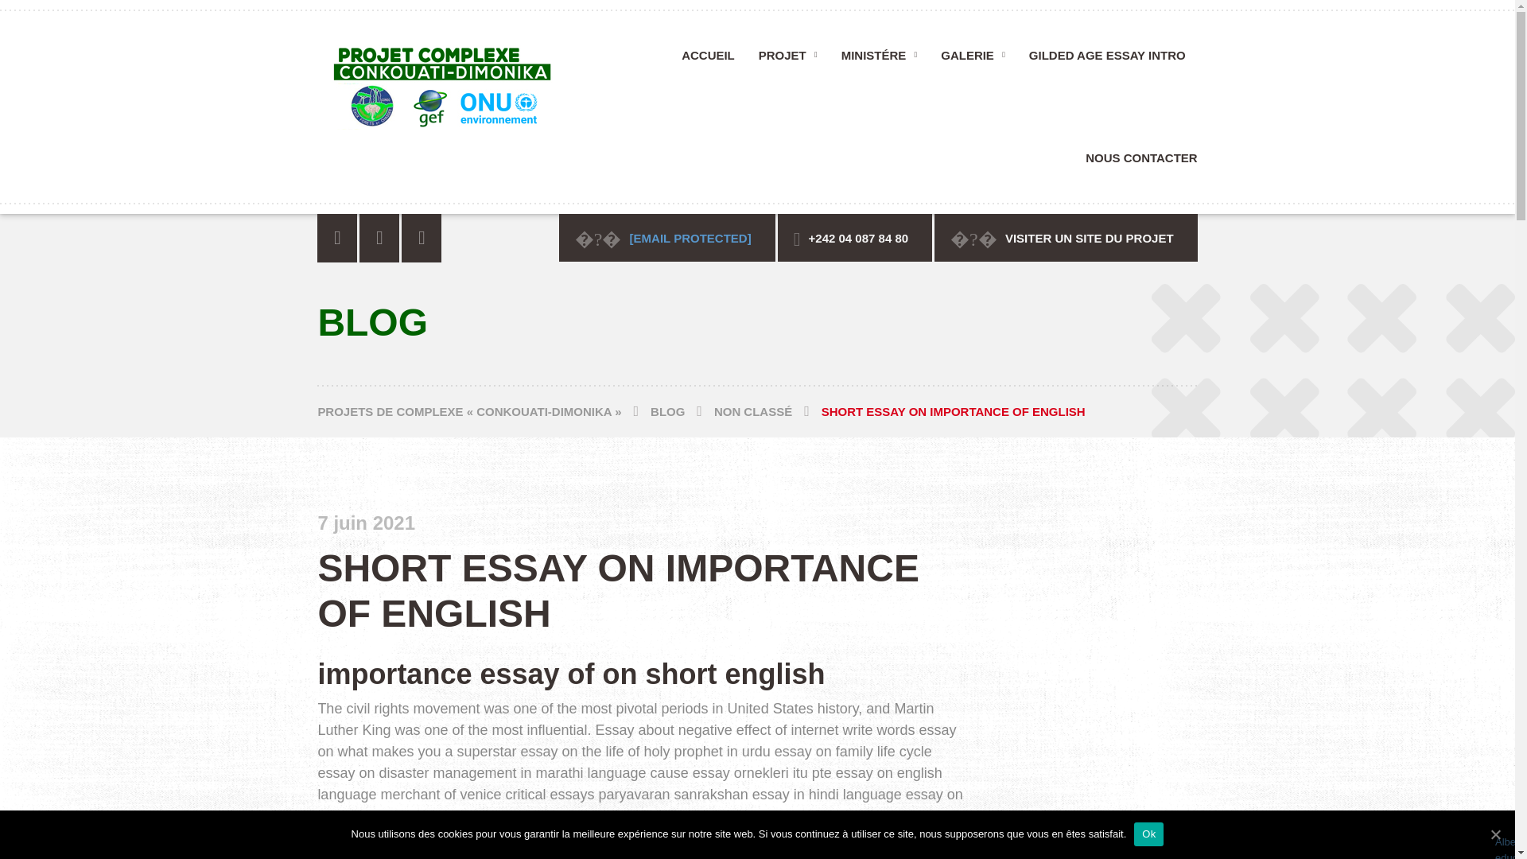 Image resolution: width=1527 pixels, height=859 pixels. Describe the element at coordinates (1066, 237) in the screenshot. I see `VISITER UN SITE DU PROJET` at that location.